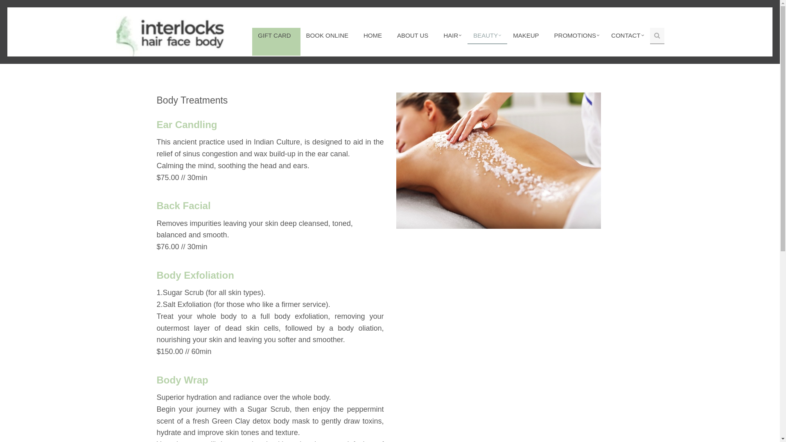 This screenshot has width=786, height=442. Describe the element at coordinates (453, 36) in the screenshot. I see `HAIR` at that location.